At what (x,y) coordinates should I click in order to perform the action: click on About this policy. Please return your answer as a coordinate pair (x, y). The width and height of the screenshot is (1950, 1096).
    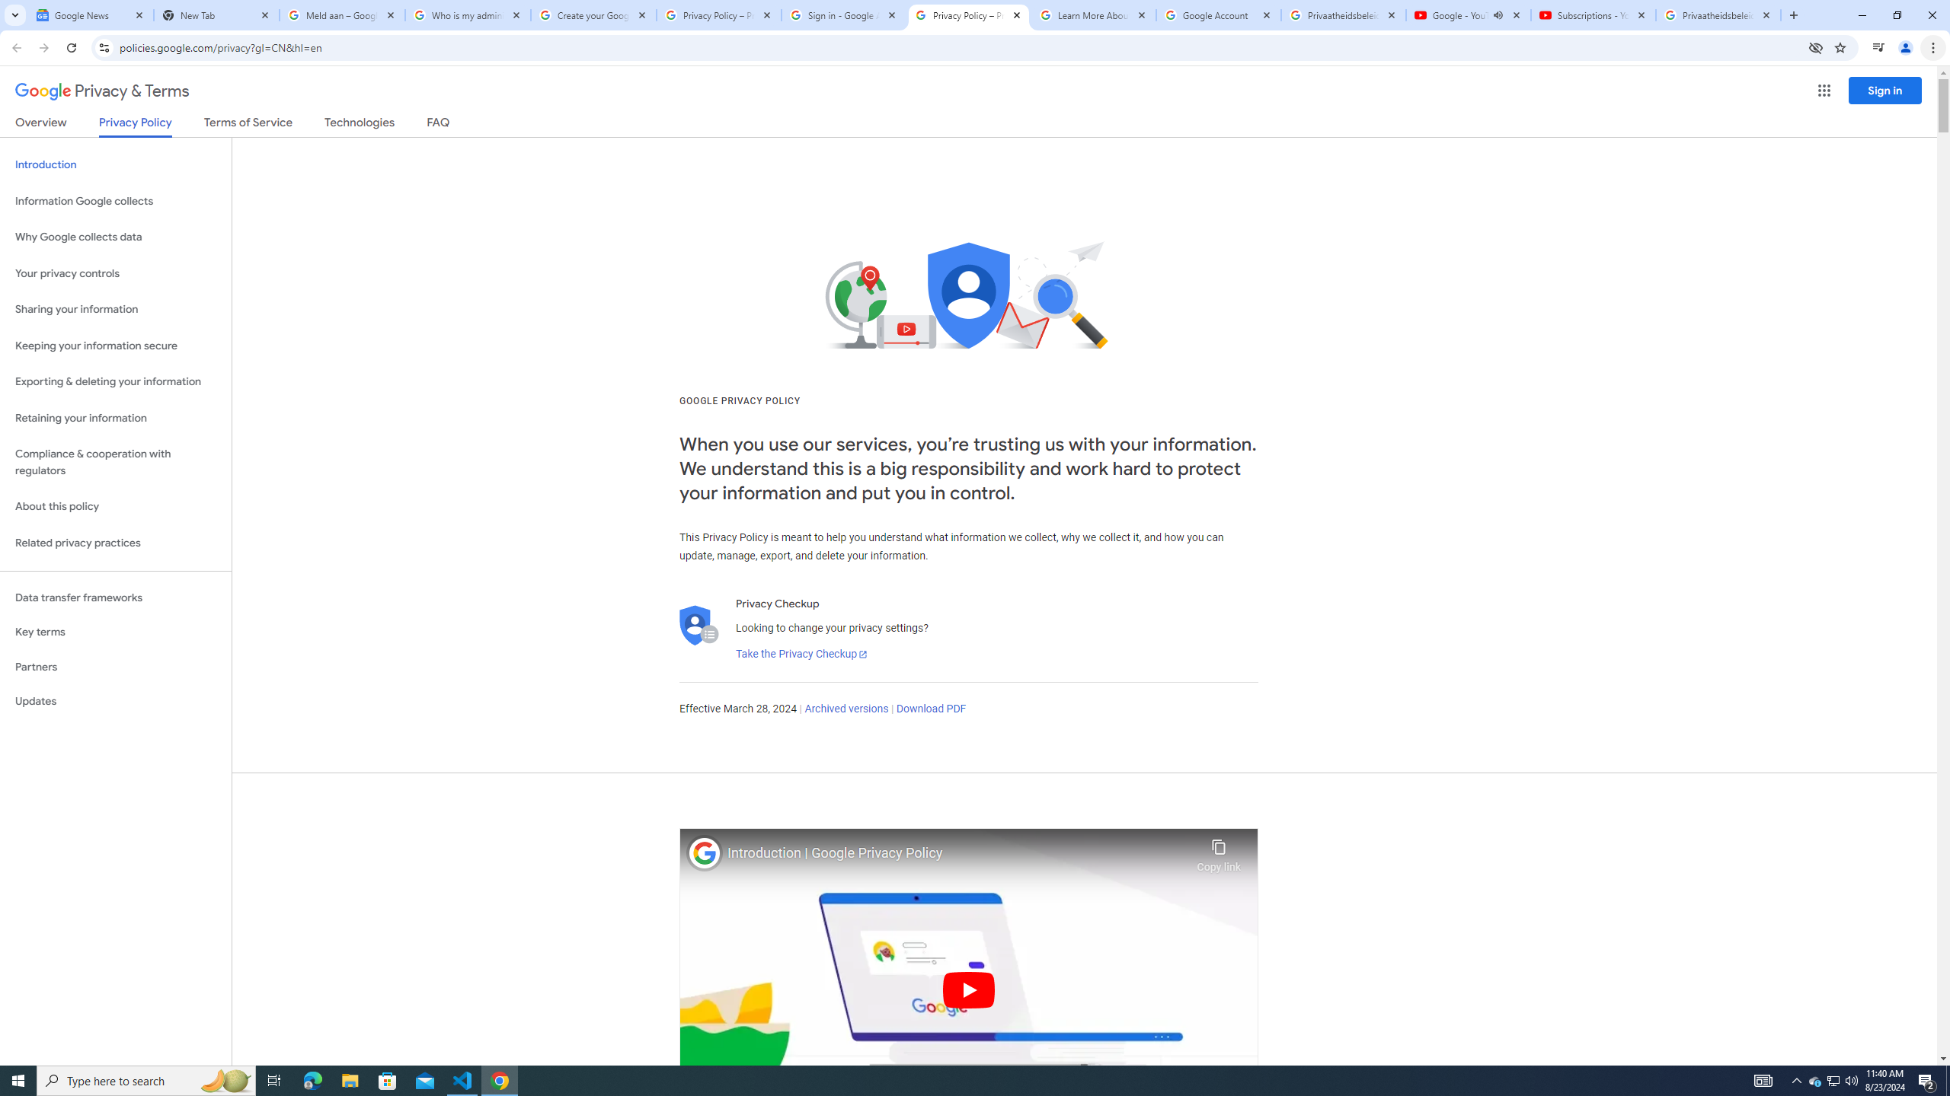
    Looking at the image, I should click on (116, 507).